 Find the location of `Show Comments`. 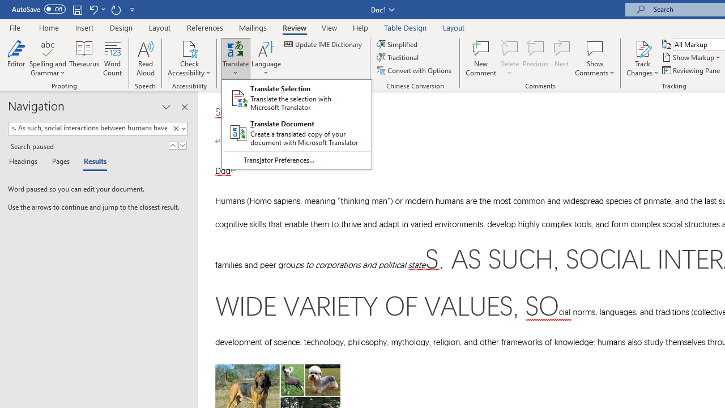

Show Comments is located at coordinates (595, 58).